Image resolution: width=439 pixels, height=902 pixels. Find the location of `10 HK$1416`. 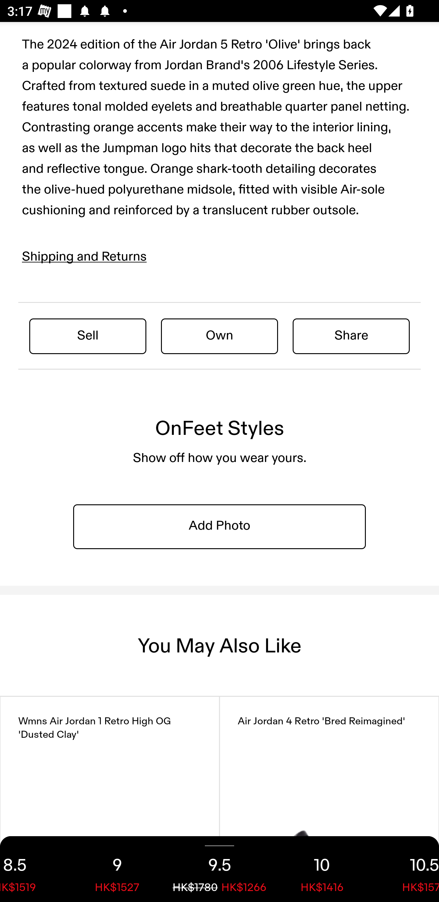

10 HK$1416 is located at coordinates (322, 869).